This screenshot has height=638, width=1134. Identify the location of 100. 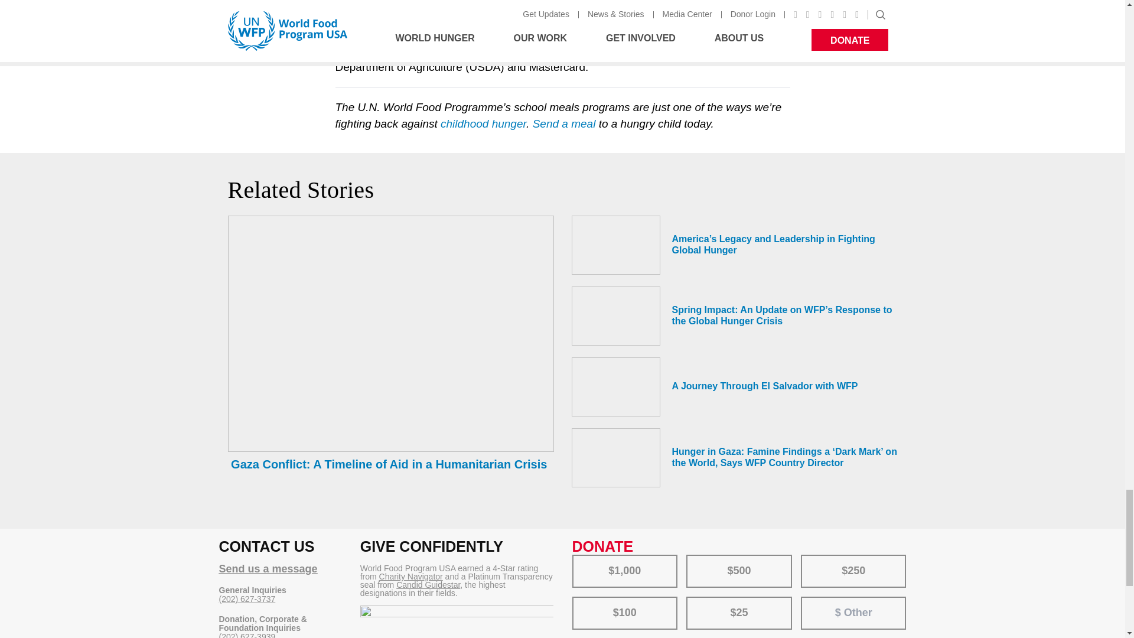
(580, 600).